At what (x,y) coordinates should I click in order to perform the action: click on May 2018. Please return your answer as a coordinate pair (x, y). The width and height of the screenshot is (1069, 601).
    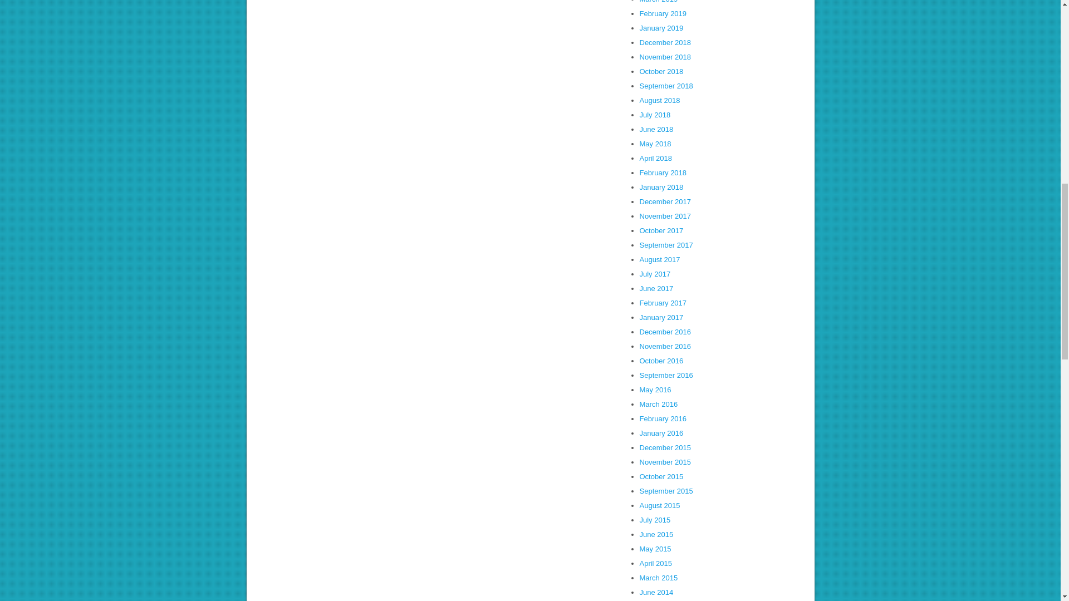
    Looking at the image, I should click on (655, 144).